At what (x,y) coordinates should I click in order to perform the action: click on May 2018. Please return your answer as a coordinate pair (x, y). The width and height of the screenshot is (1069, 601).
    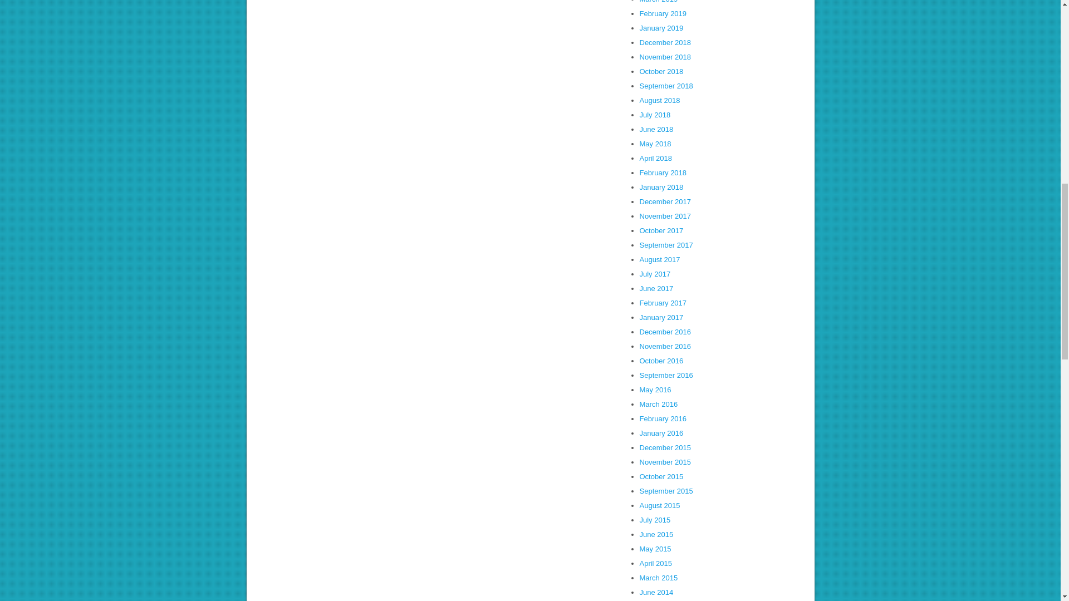
    Looking at the image, I should click on (655, 144).